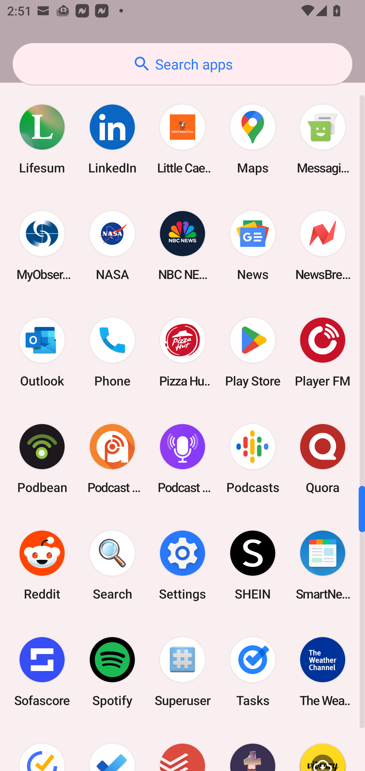  What do you see at coordinates (42, 352) in the screenshot?
I see `Outlook` at bounding box center [42, 352].